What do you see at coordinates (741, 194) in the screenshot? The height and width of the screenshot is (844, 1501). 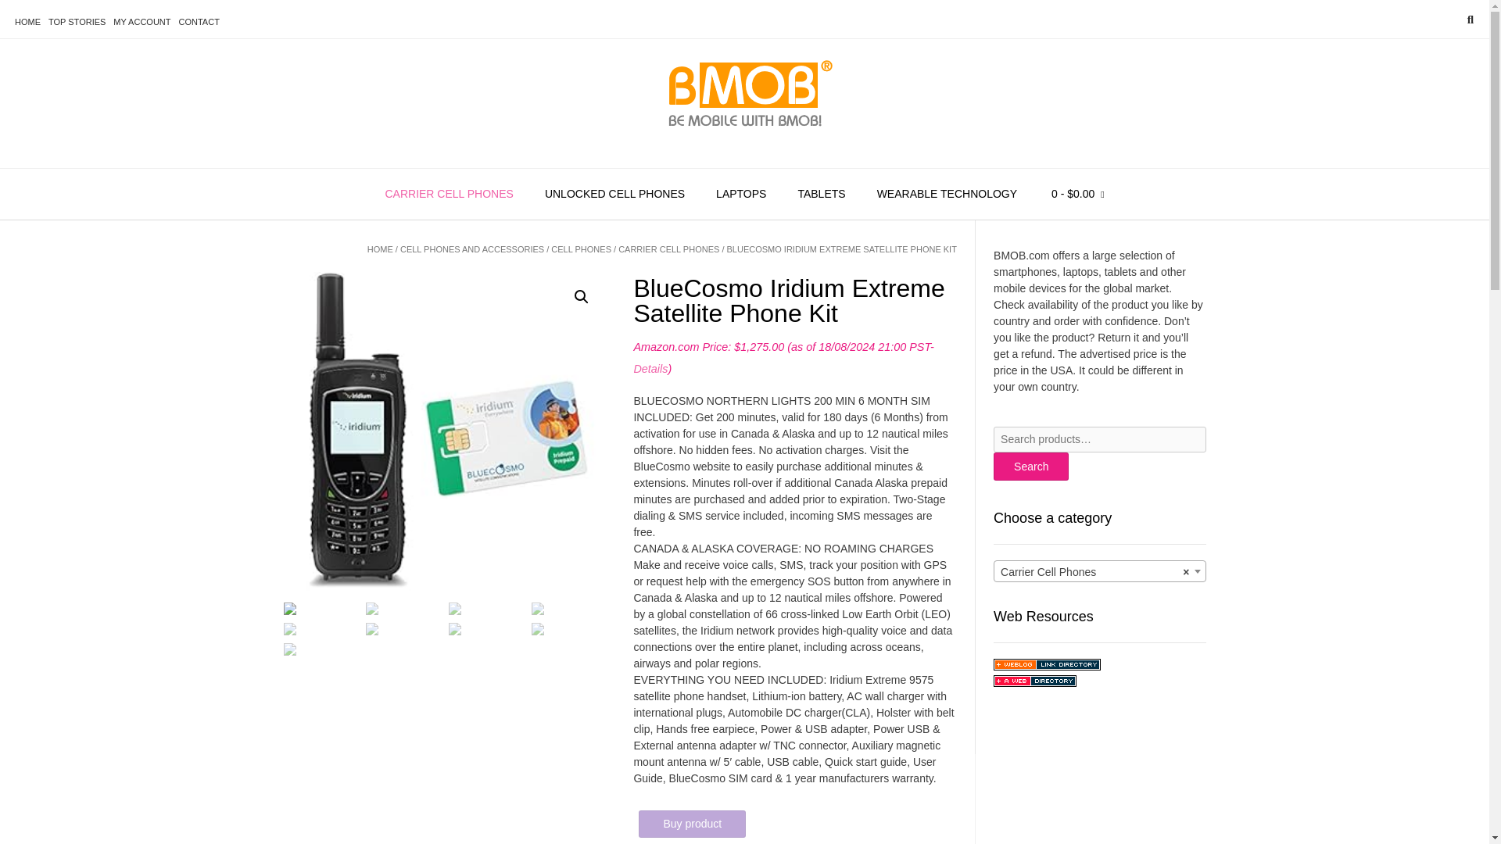 I see `LAPTOPS` at bounding box center [741, 194].